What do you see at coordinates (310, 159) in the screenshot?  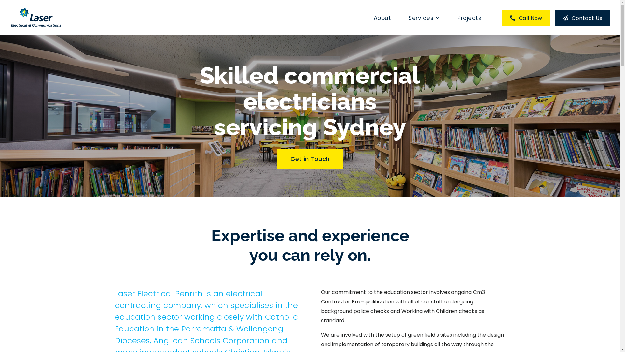 I see `Get in Touch` at bounding box center [310, 159].